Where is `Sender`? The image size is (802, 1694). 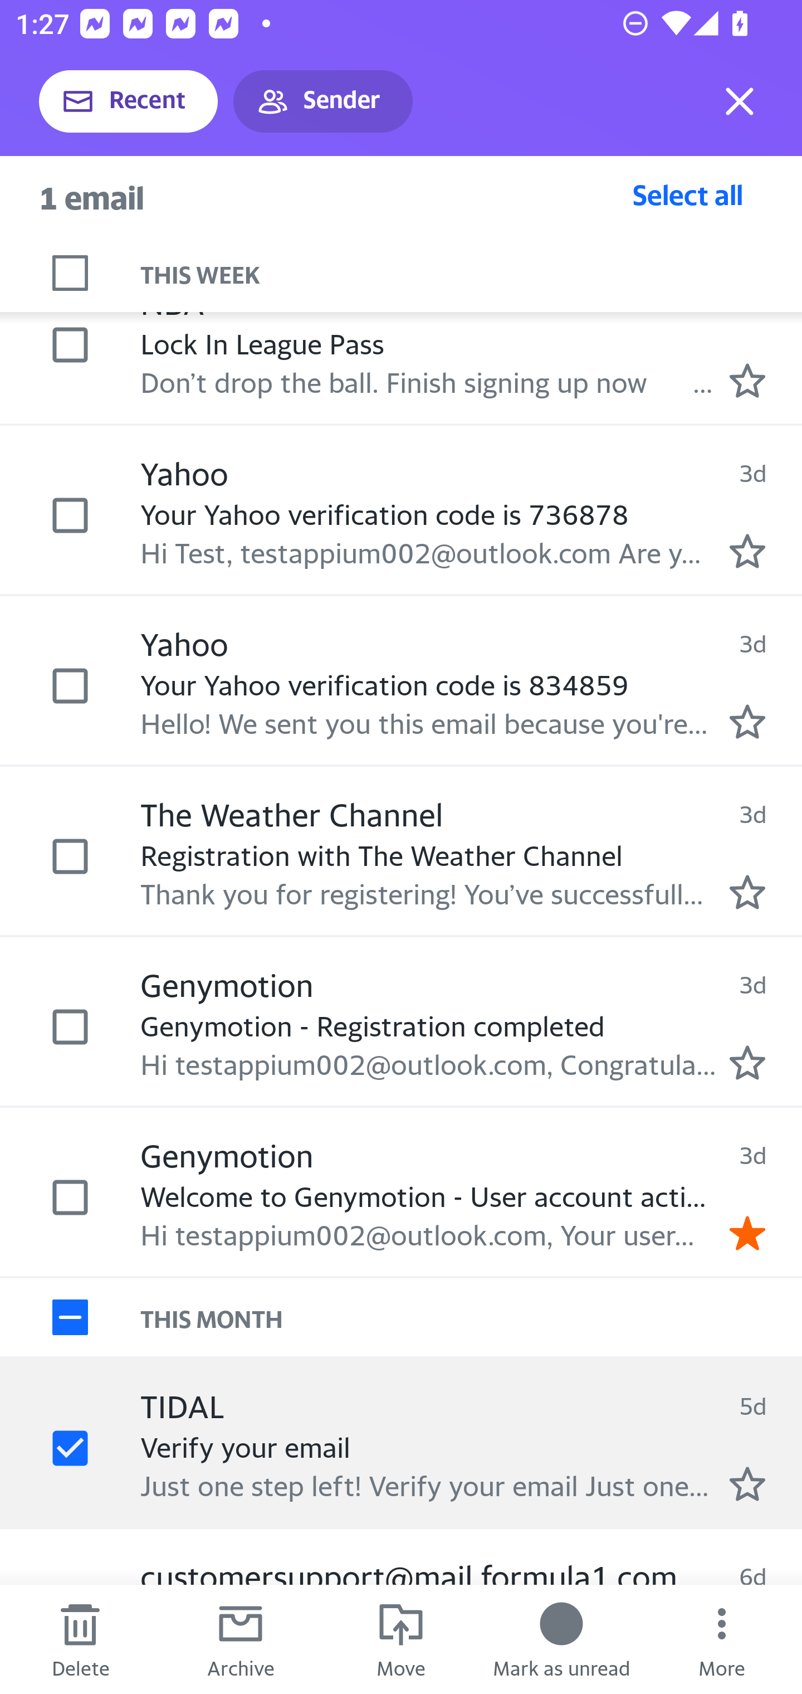 Sender is located at coordinates (323, 101).